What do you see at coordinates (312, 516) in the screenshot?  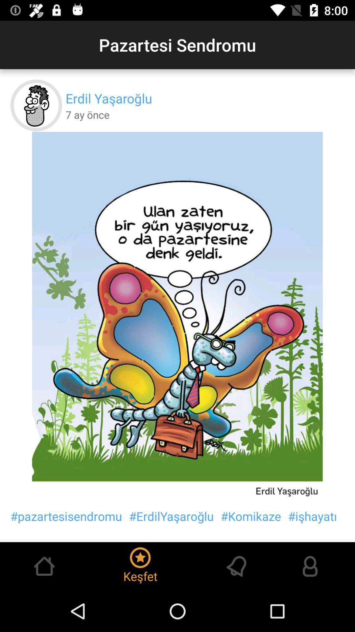 I see `turn off item next to #komikaze icon` at bounding box center [312, 516].